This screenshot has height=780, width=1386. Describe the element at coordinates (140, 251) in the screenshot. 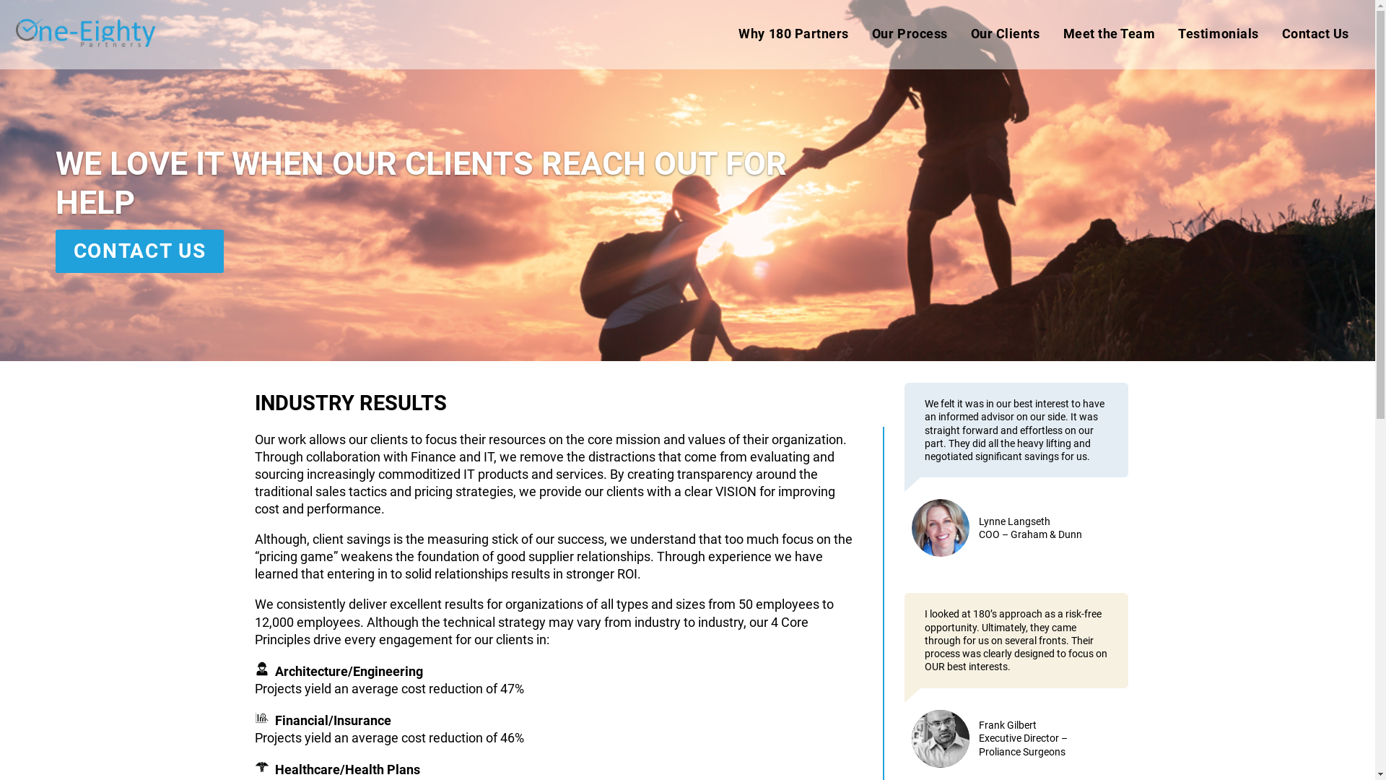

I see `CONTACT US` at that location.